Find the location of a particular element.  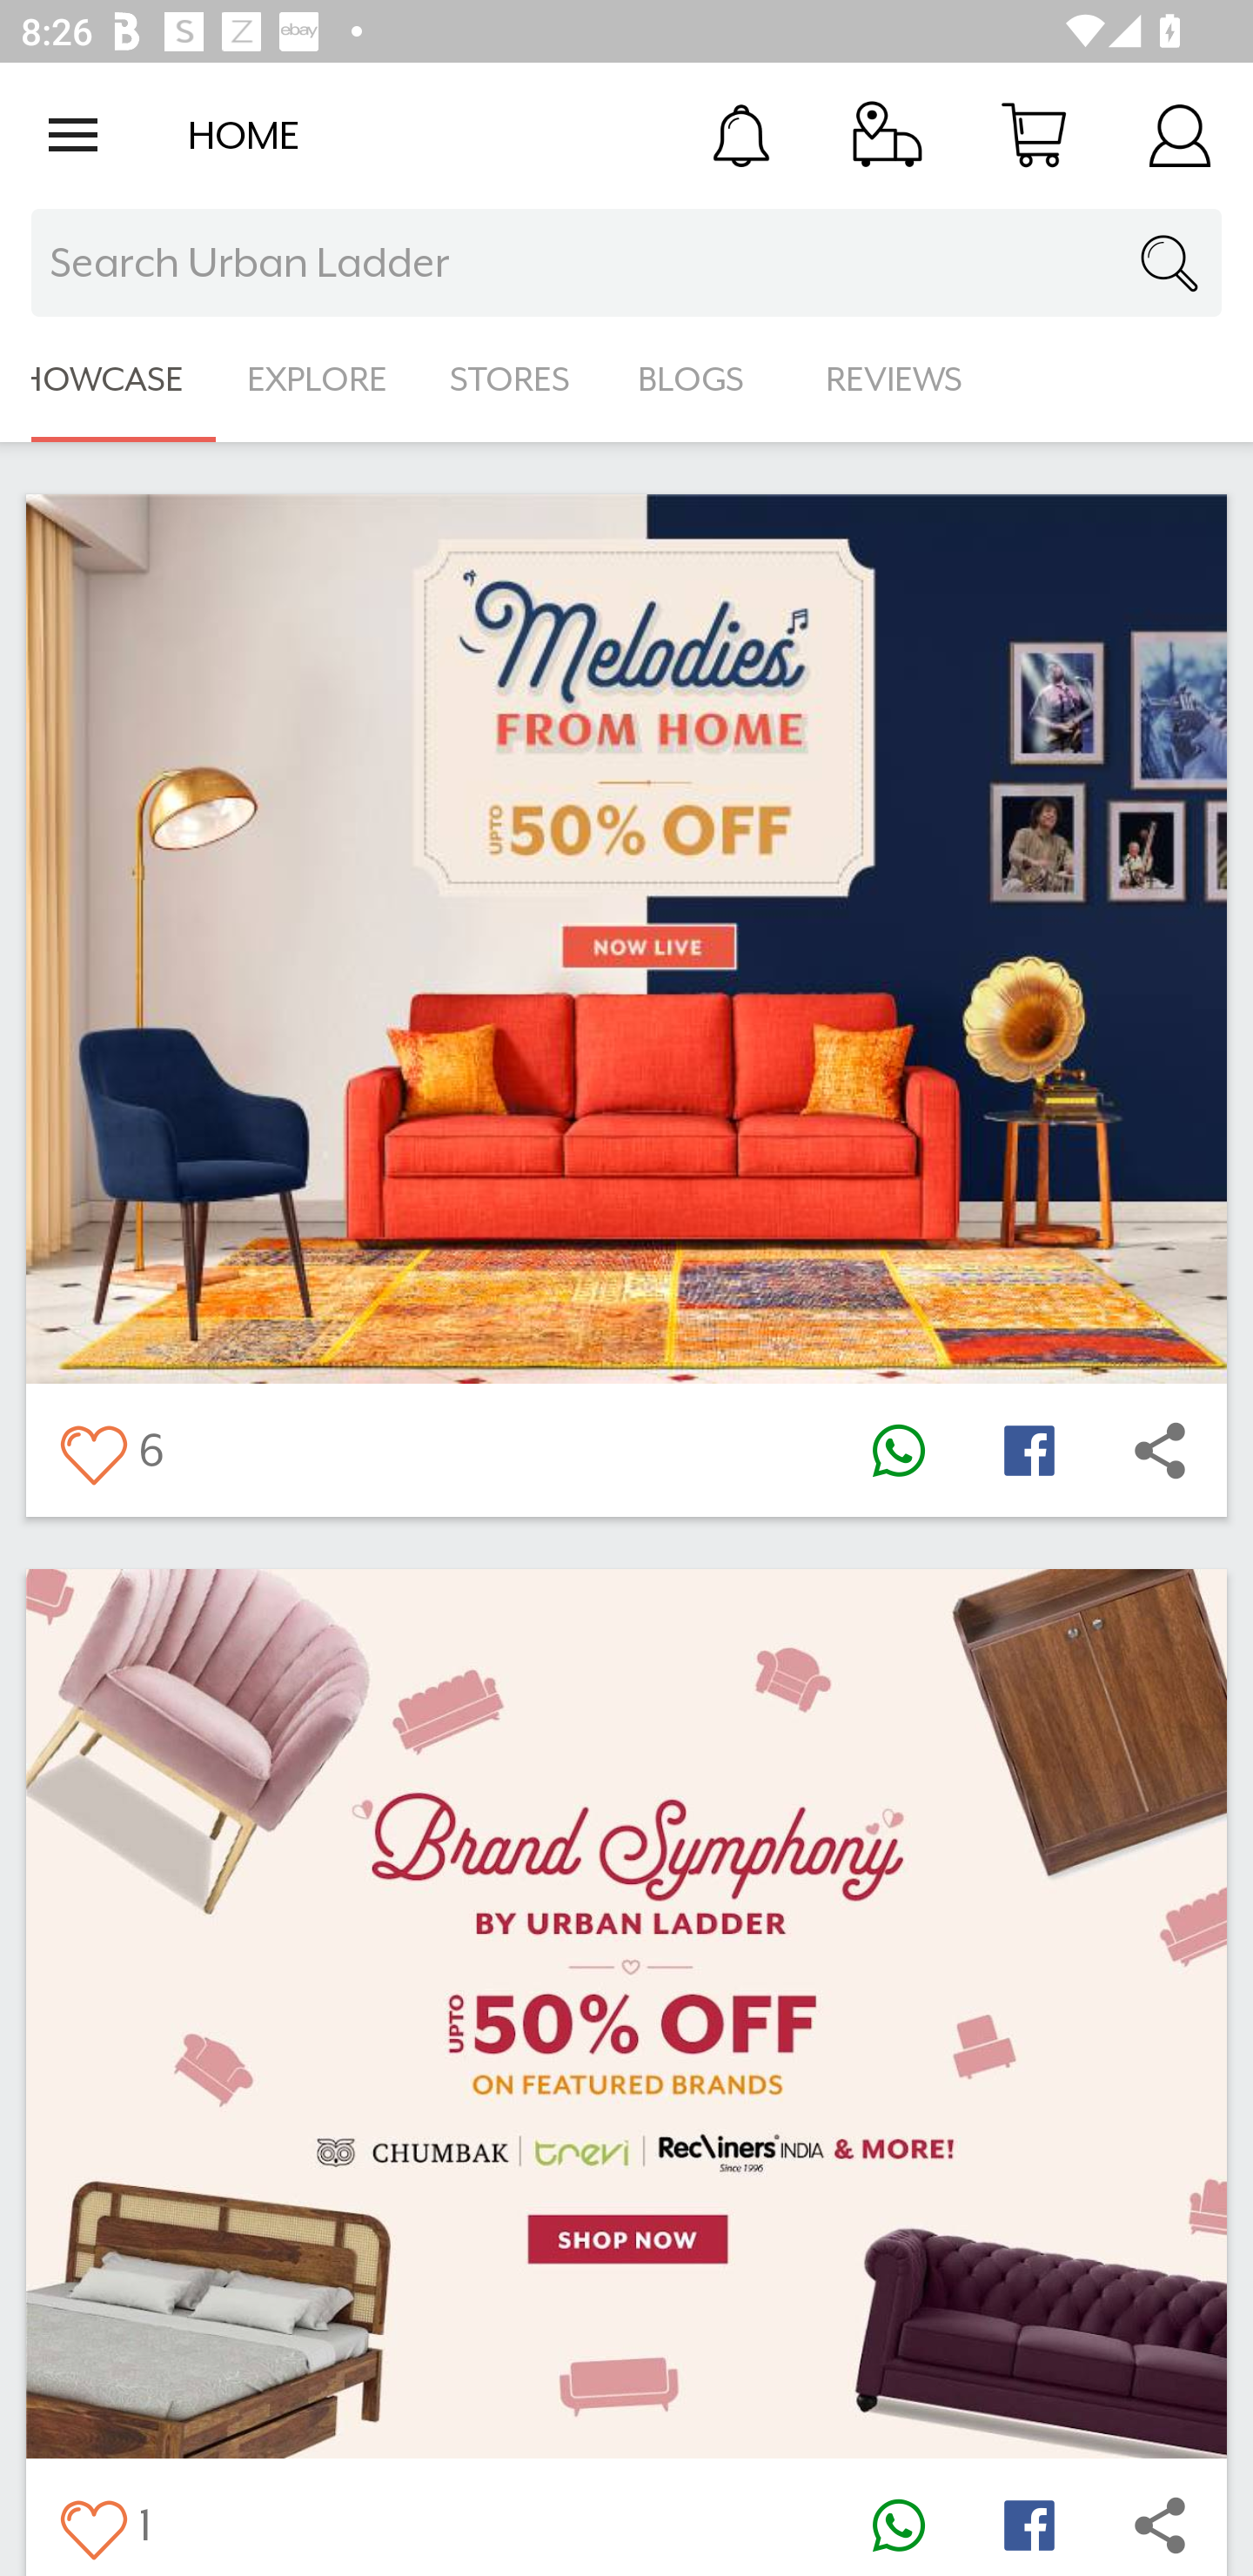

Notification is located at coordinates (741, 134).